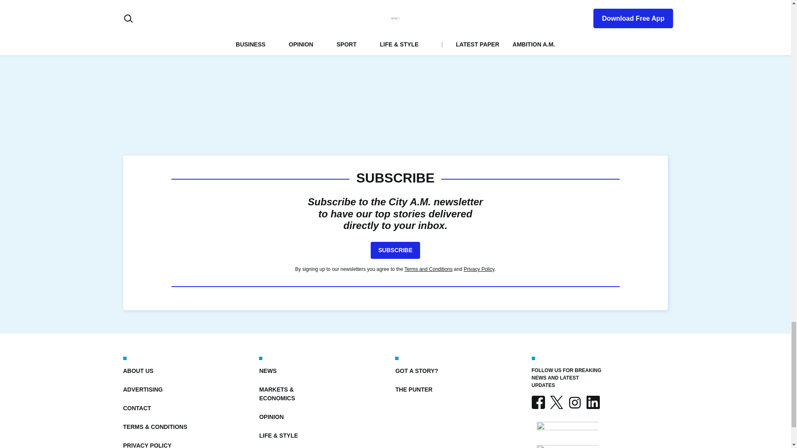 This screenshot has width=797, height=448. I want to click on X, so click(556, 402).